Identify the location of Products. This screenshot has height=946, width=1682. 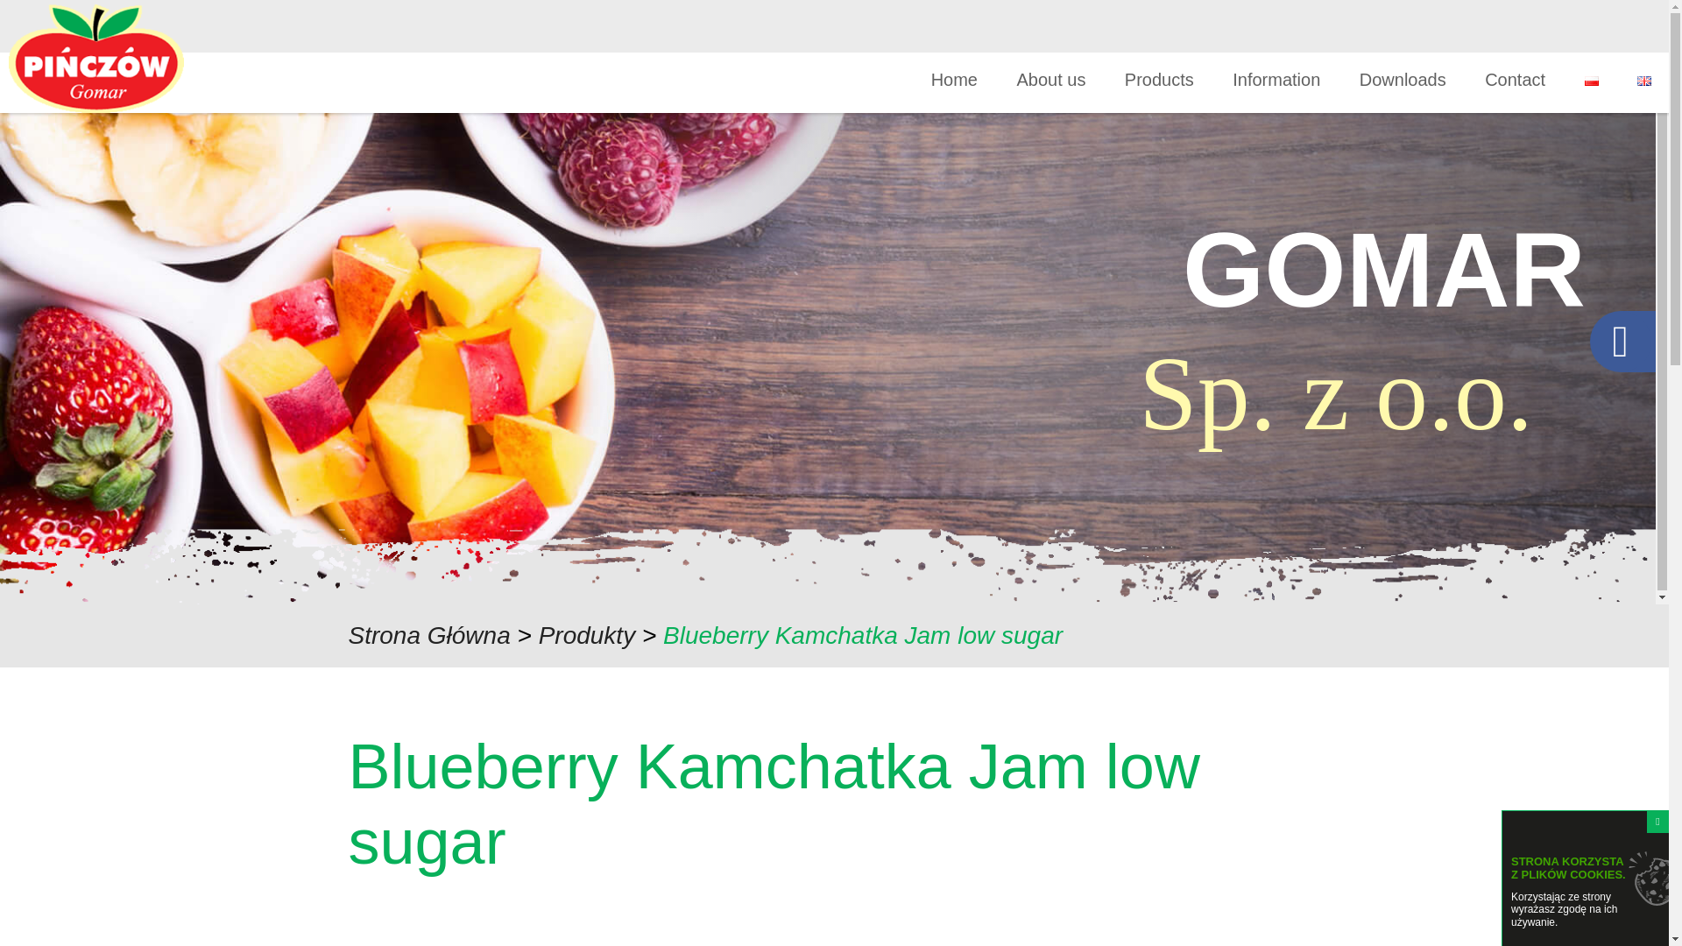
(1160, 80).